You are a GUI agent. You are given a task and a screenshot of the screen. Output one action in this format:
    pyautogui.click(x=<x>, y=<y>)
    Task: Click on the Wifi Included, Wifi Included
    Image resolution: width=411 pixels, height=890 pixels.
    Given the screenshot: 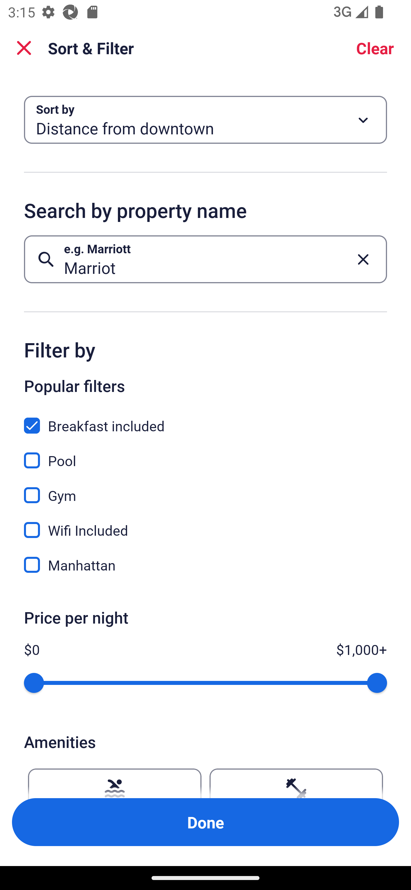 What is the action you would take?
    pyautogui.click(x=205, y=524)
    